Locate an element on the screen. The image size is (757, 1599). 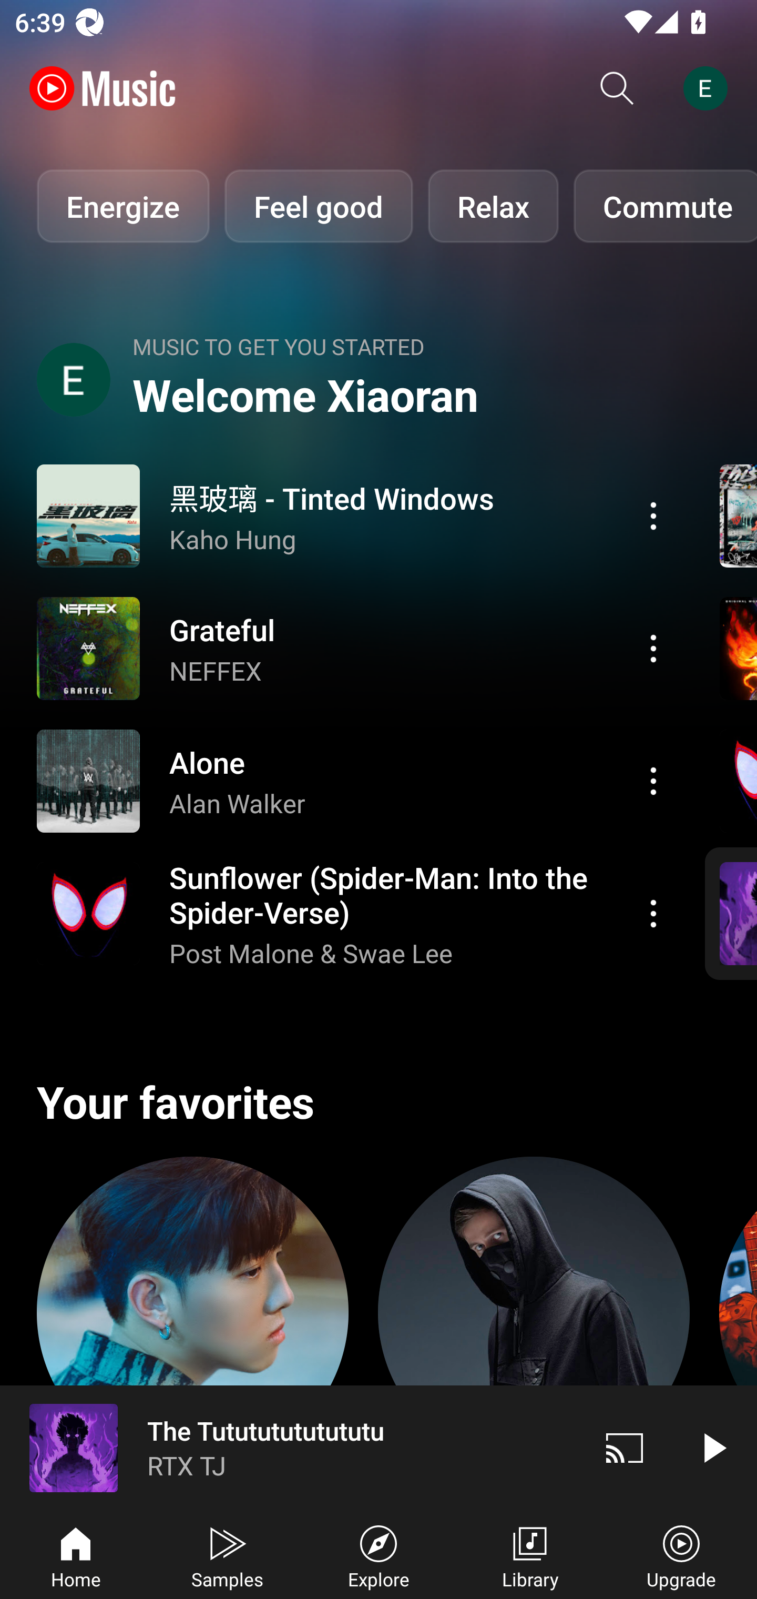
Action menu is located at coordinates (653, 781).